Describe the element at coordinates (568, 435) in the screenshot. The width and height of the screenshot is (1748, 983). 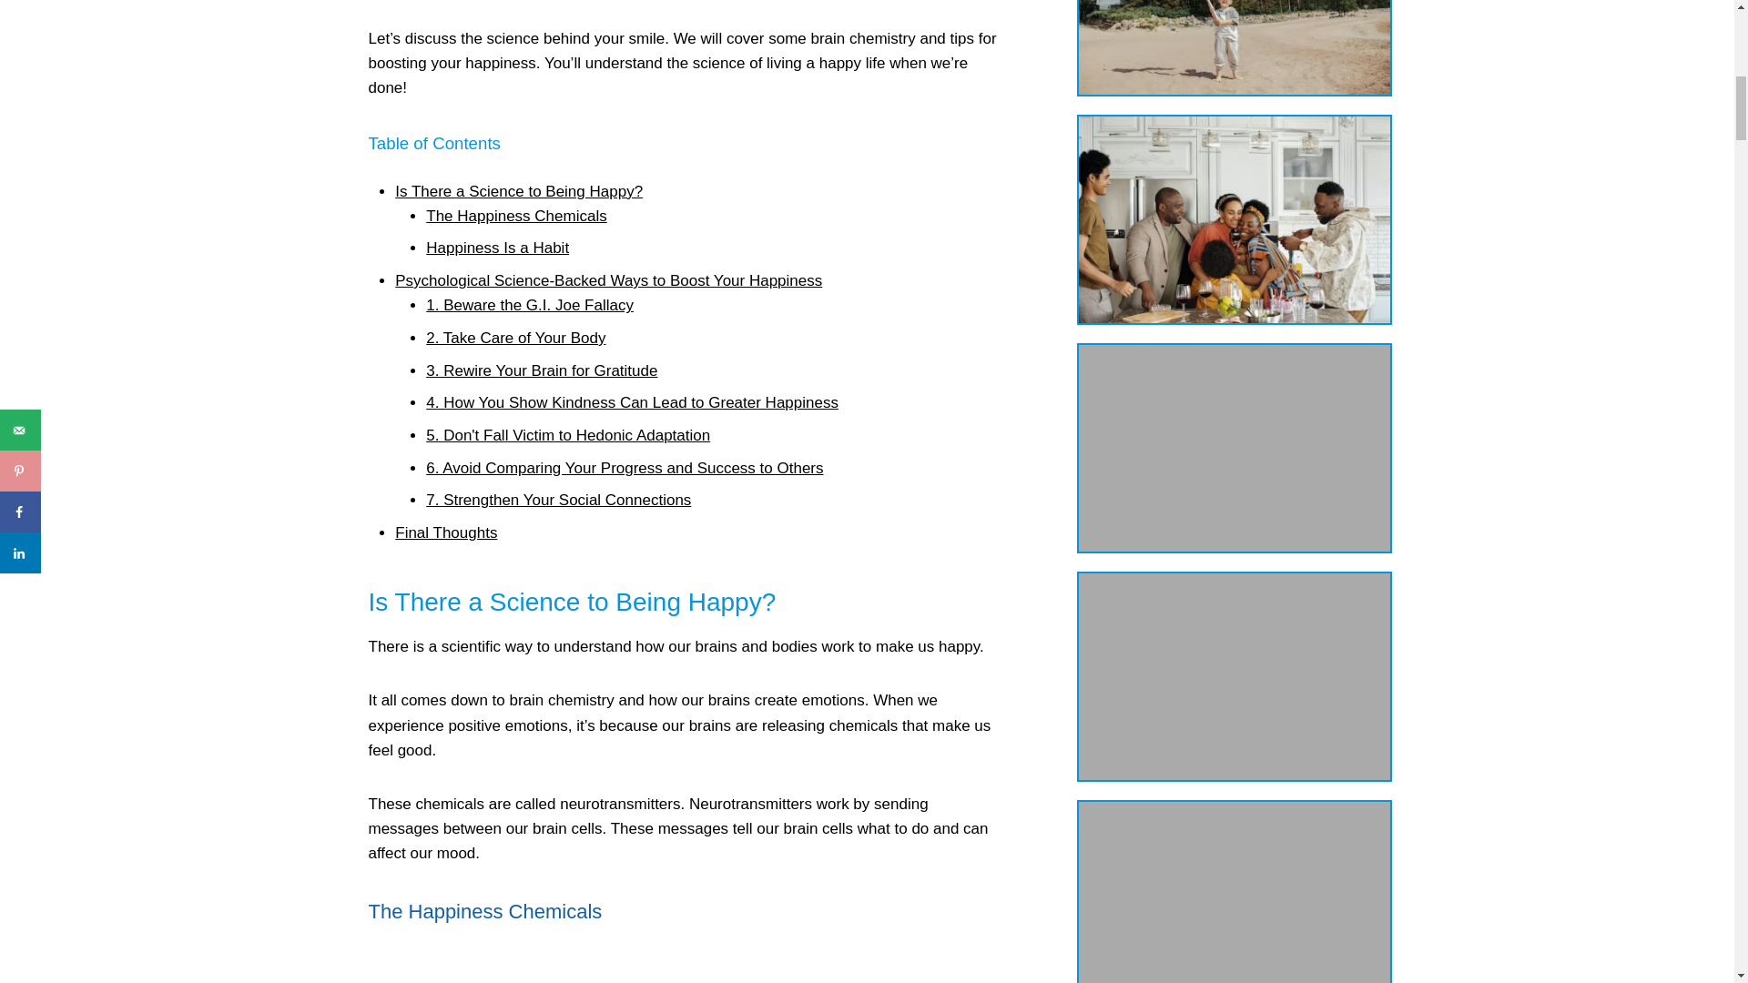
I see `5. Don't Fall Victim to Hedonic Adaptation` at that location.